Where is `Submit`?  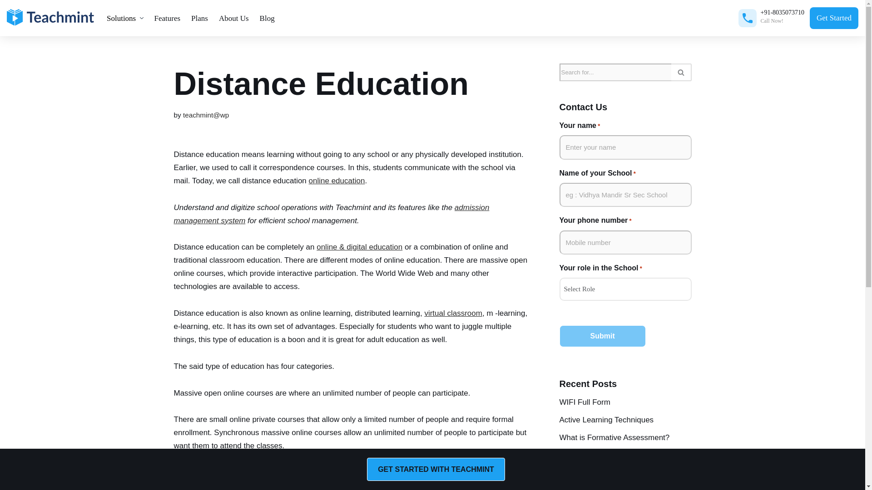 Submit is located at coordinates (603, 336).